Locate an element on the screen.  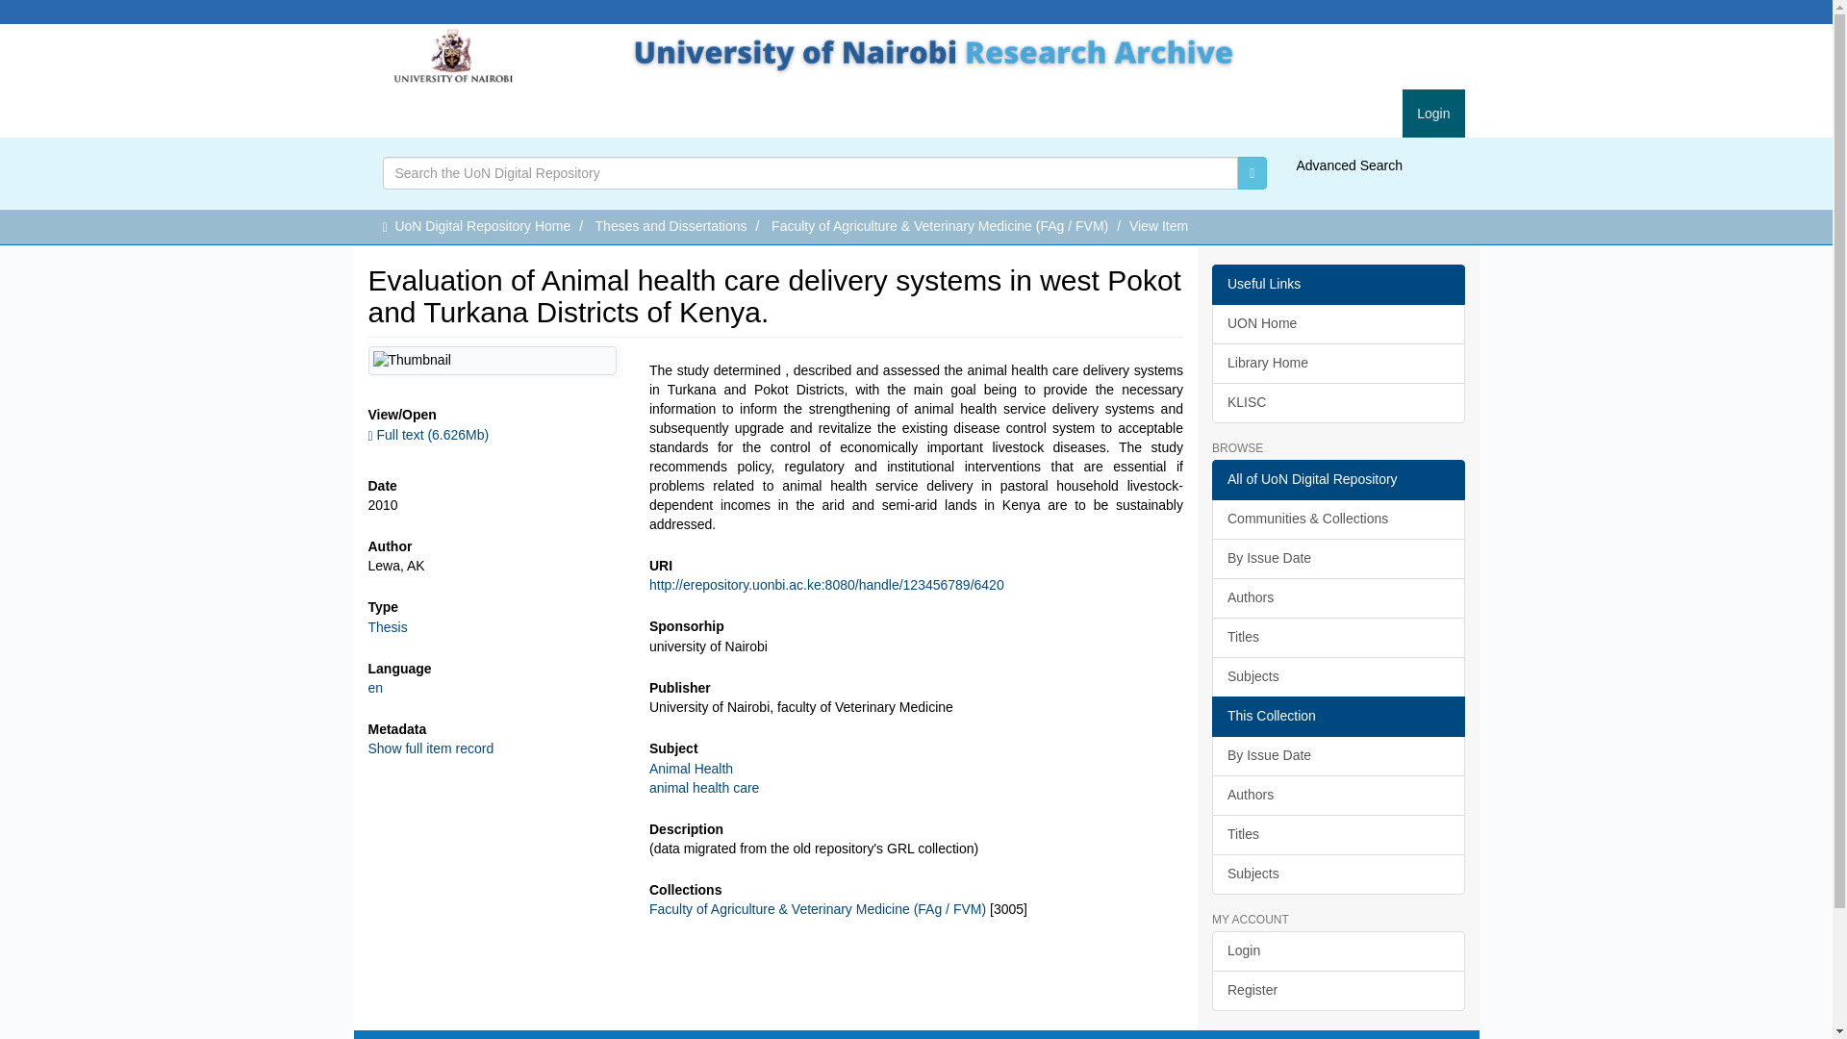
Show full item record is located at coordinates (430, 748).